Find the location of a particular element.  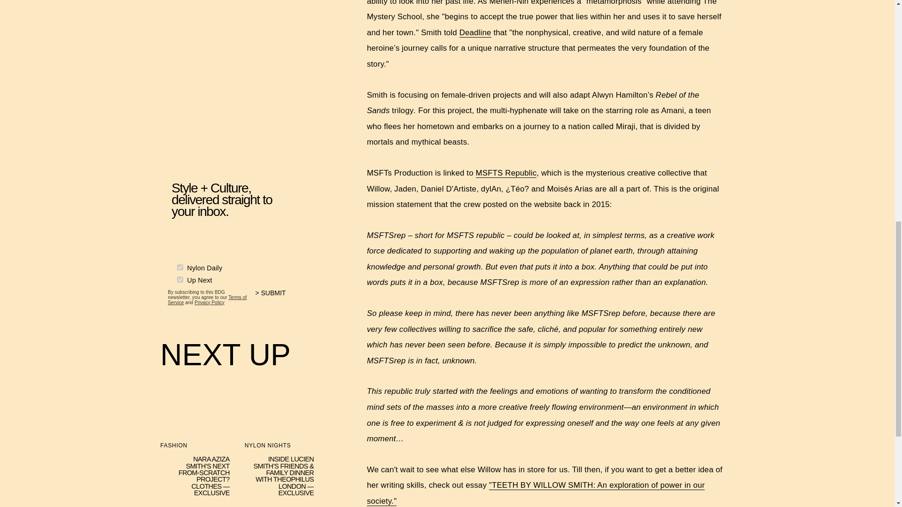

'THE CROWN' CREATOR JUST HINTED AT A POSSIBLE PREQUEL SERIES is located at coordinates (194, 505).